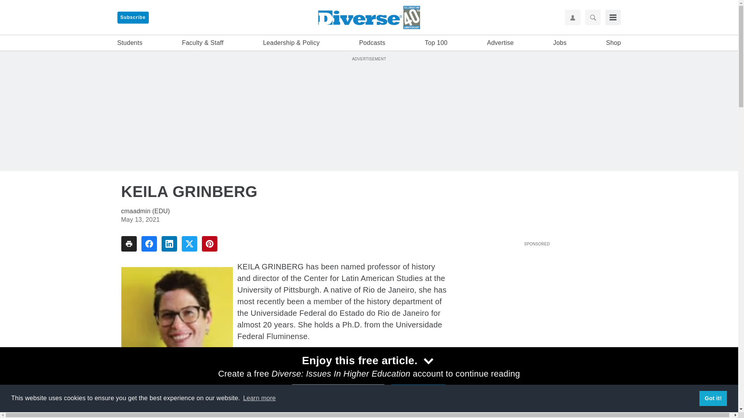 The height and width of the screenshot is (418, 744). Describe the element at coordinates (560, 43) in the screenshot. I see `Jobs` at that location.